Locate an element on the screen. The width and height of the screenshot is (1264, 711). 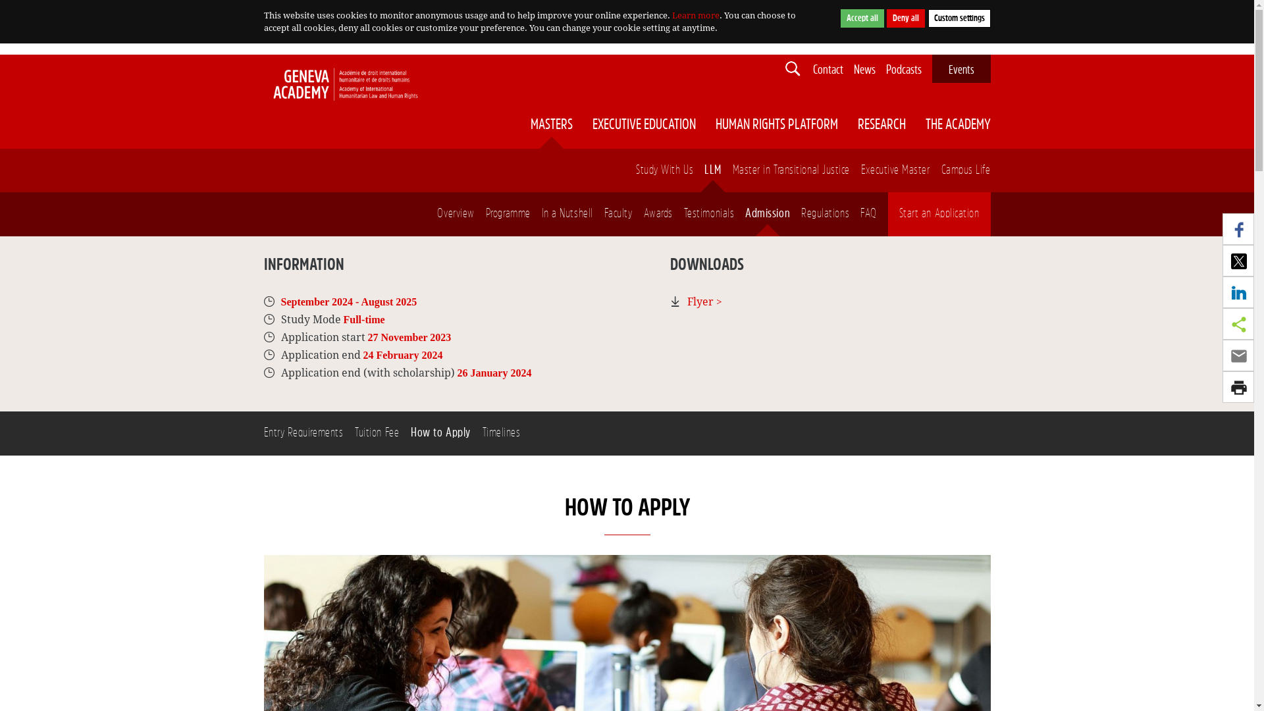
Awards is located at coordinates (658, 213).